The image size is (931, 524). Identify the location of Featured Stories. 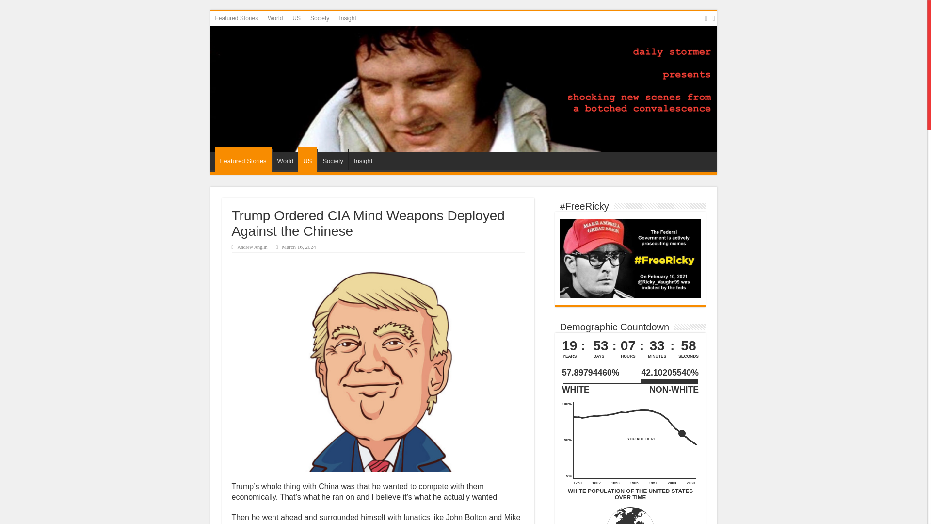
(243, 160).